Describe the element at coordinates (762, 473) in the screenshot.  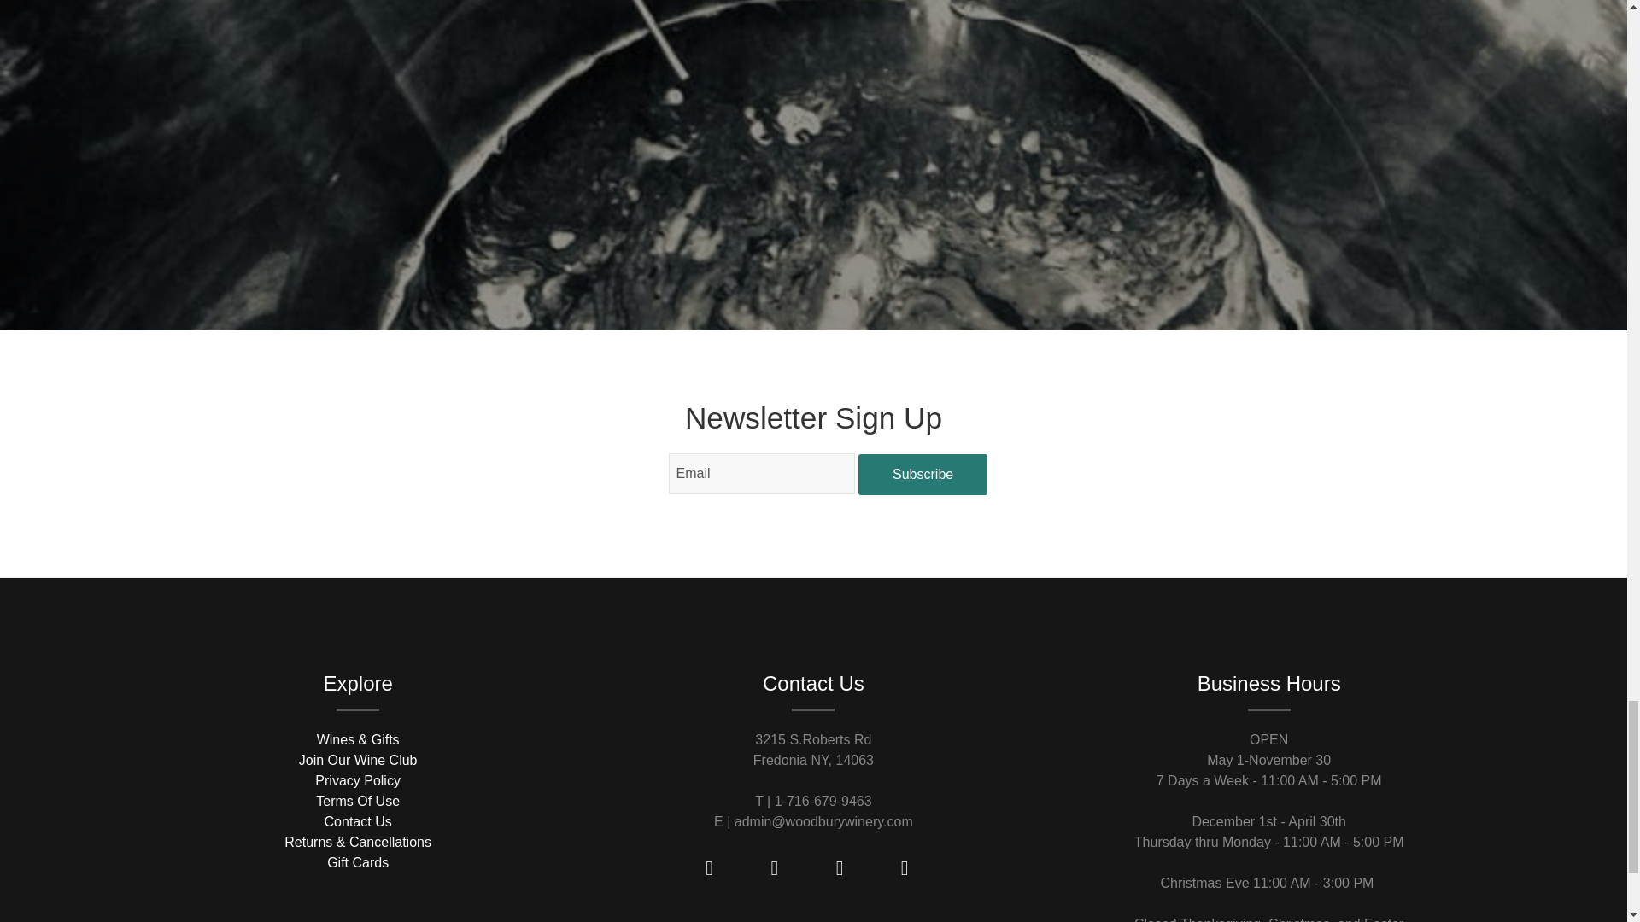
I see `Email` at that location.